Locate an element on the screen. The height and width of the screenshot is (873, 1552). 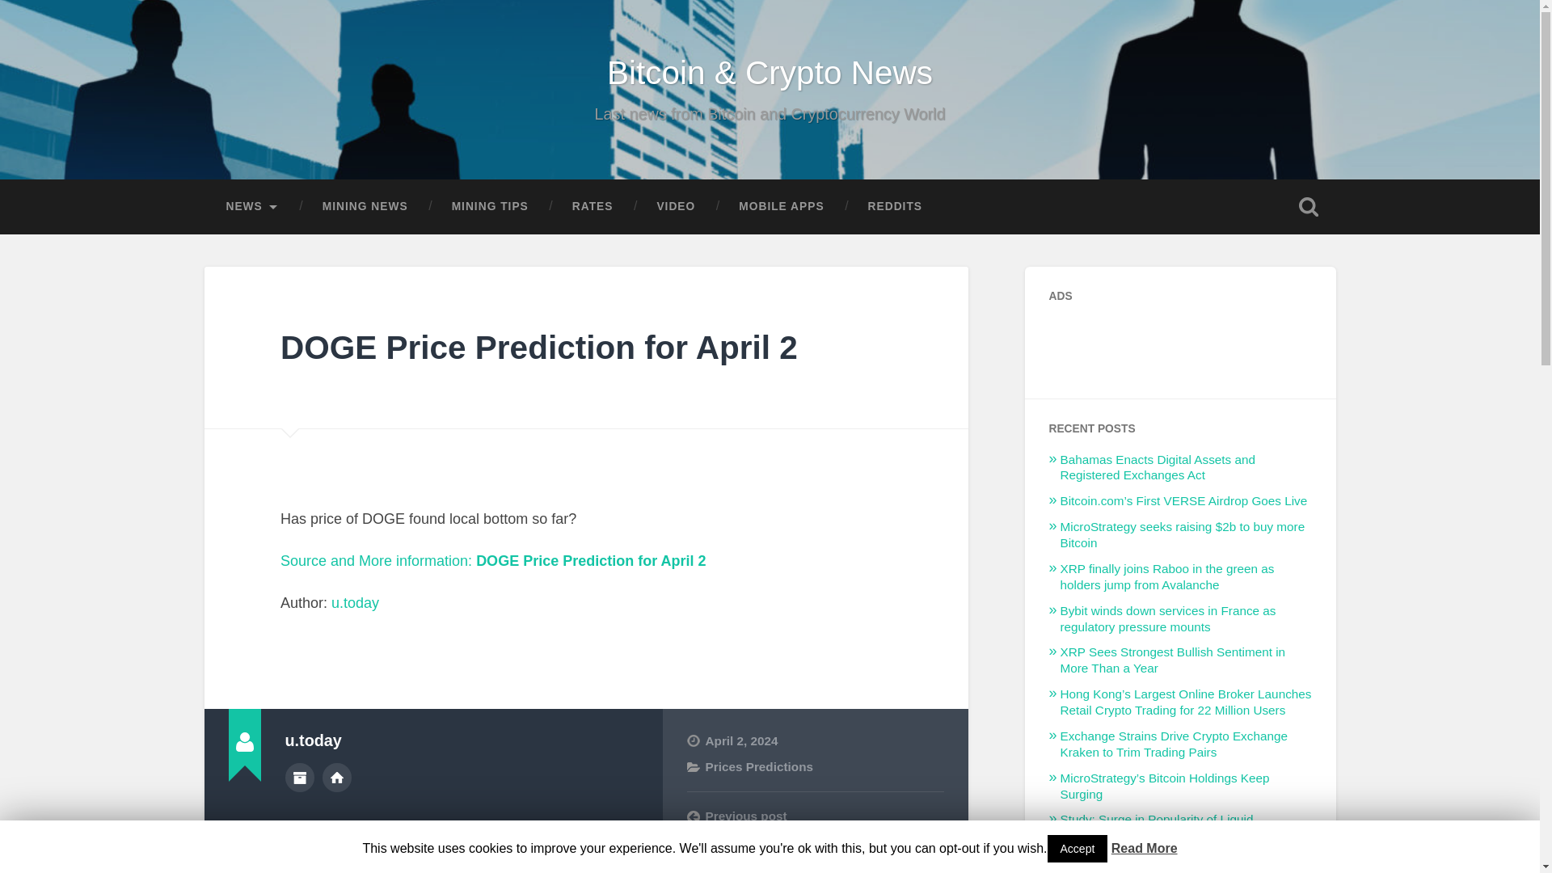
Author archive is located at coordinates (298, 777).